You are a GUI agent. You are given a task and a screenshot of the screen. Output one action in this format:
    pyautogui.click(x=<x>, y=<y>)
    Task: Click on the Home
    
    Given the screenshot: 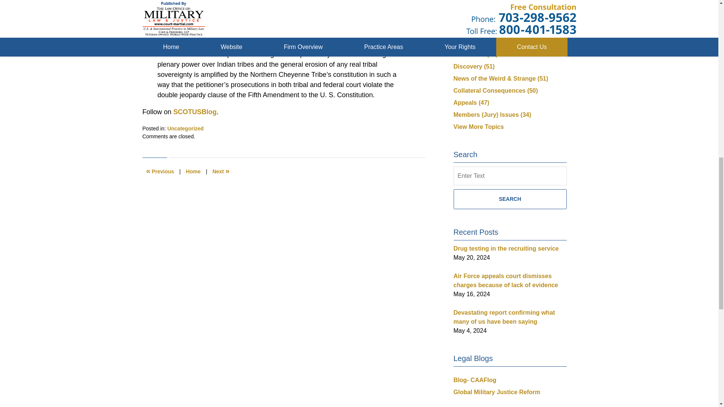 What is the action you would take?
    pyautogui.click(x=193, y=171)
    